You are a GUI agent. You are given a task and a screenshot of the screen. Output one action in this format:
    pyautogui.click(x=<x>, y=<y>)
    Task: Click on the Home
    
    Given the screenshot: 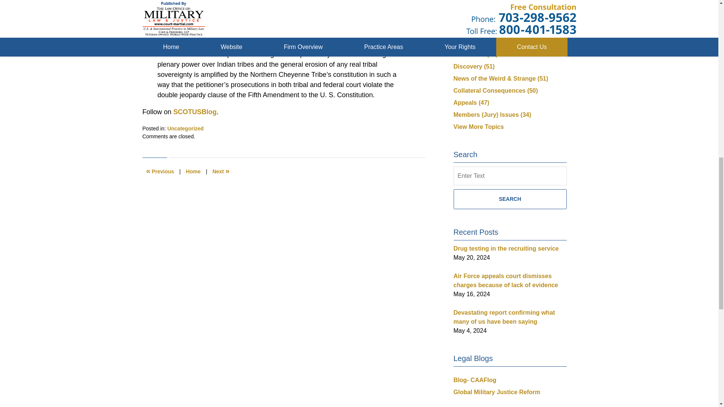 What is the action you would take?
    pyautogui.click(x=193, y=171)
    